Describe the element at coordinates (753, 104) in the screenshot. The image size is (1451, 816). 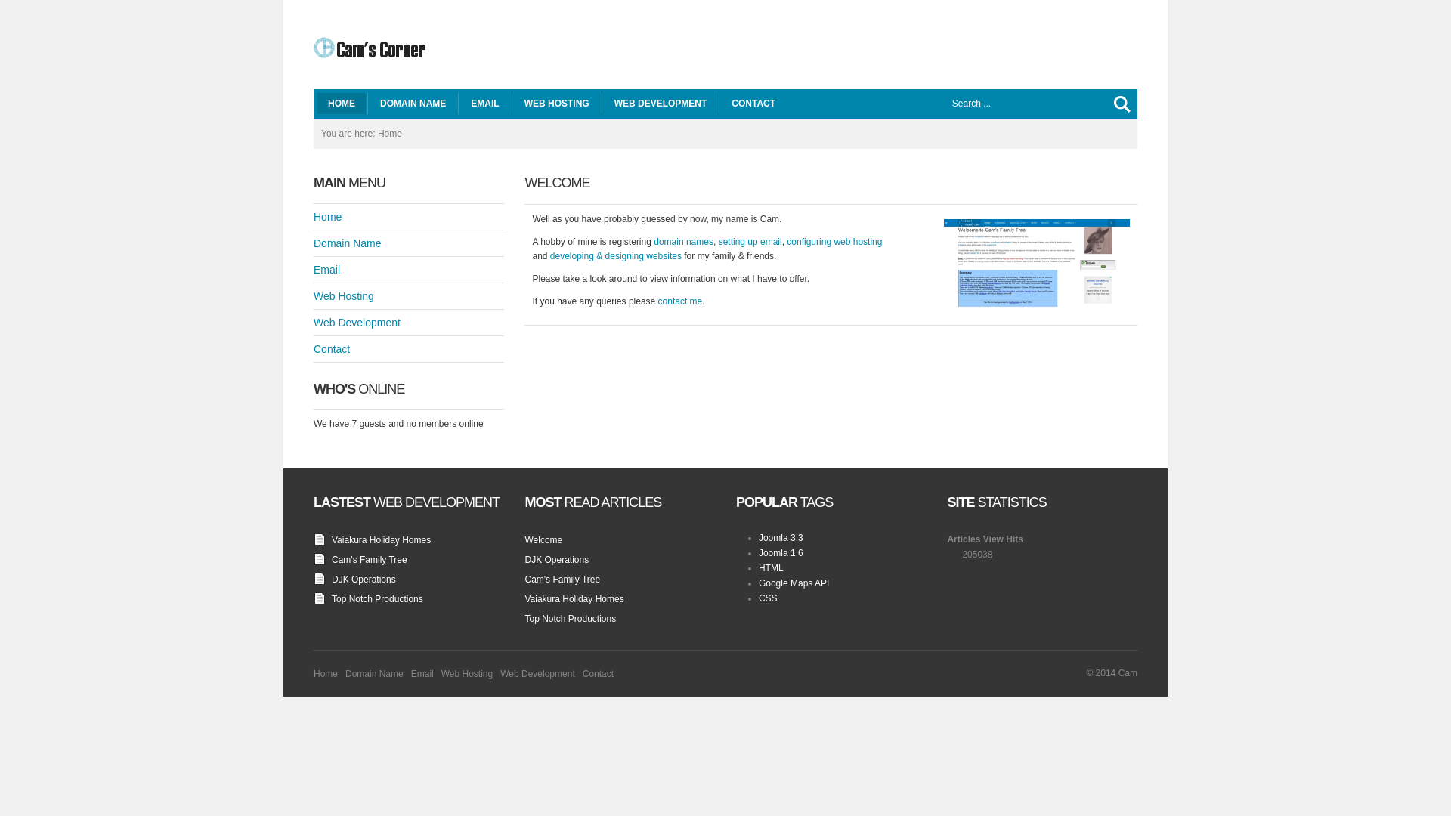
I see `CONTACT` at that location.